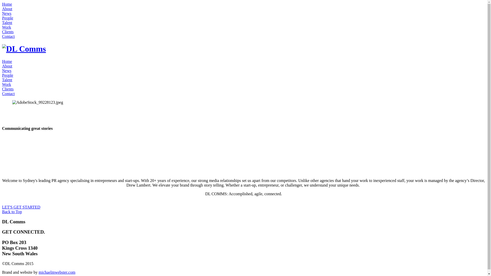  I want to click on Talent, so click(7, 80).